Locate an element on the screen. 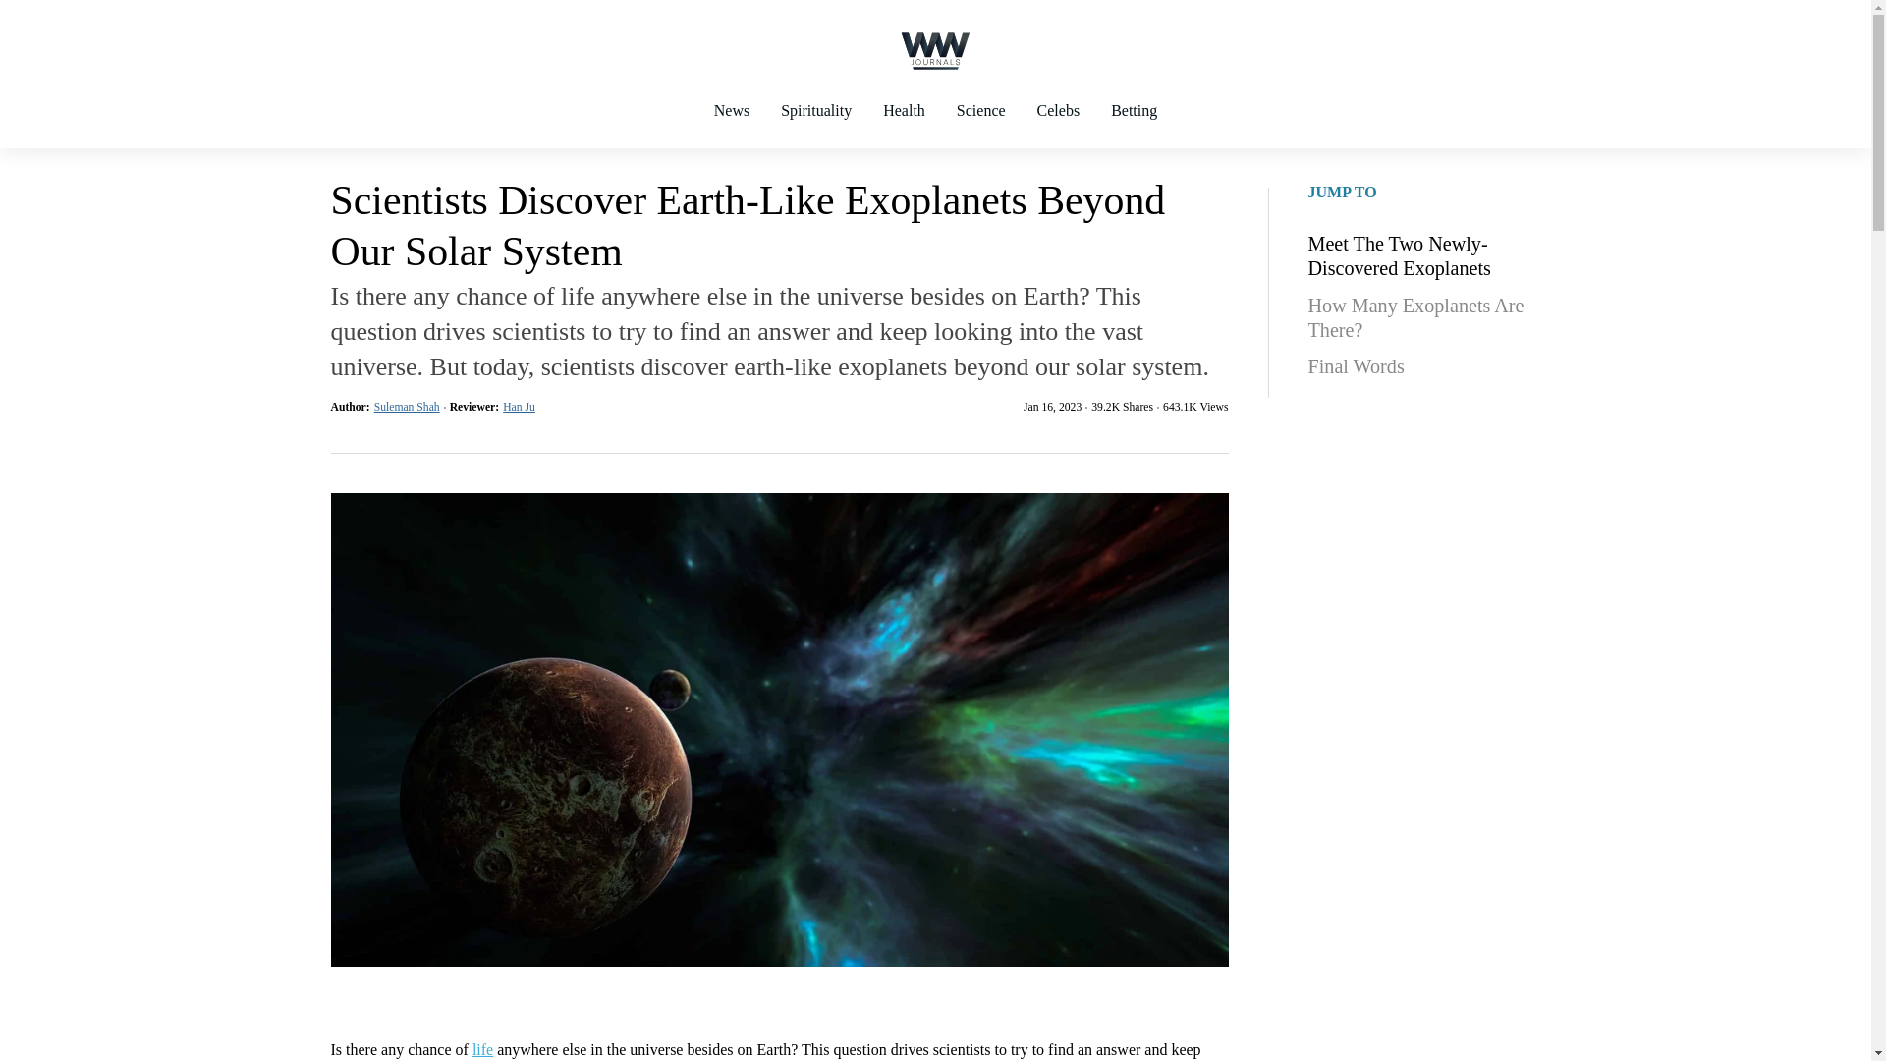 The height and width of the screenshot is (1061, 1886). Betting is located at coordinates (1134, 128).